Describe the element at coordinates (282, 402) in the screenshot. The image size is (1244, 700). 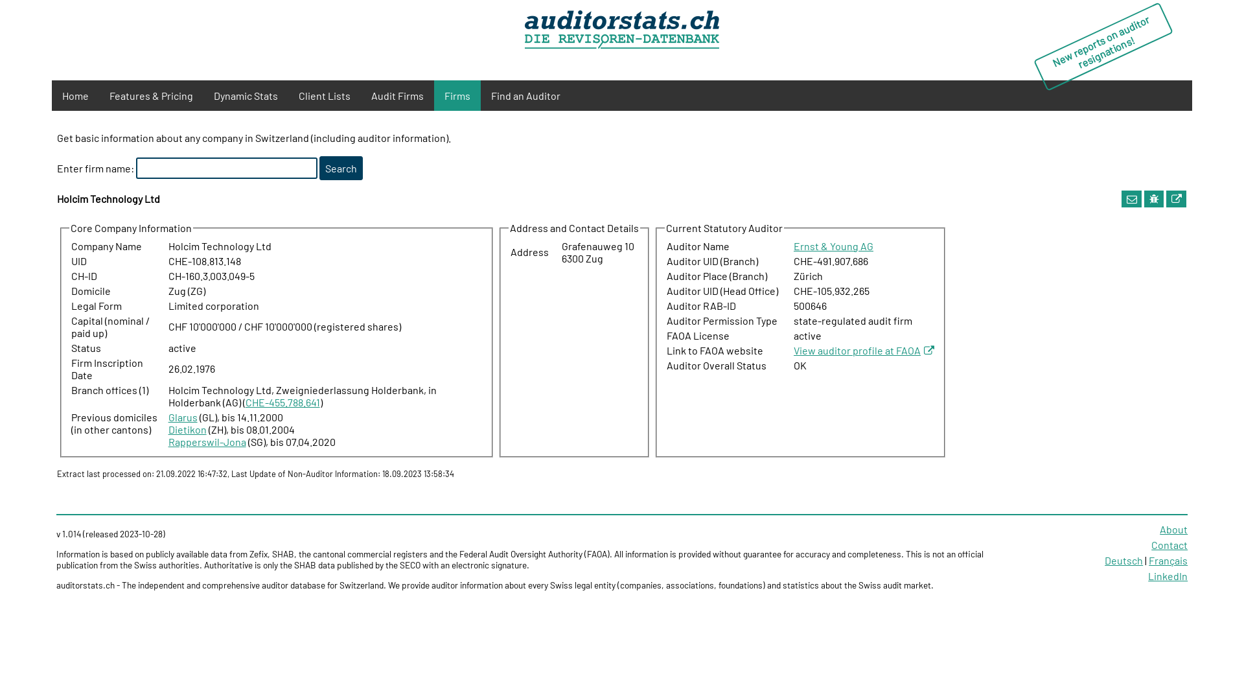
I see `CHE-455.788.641` at that location.